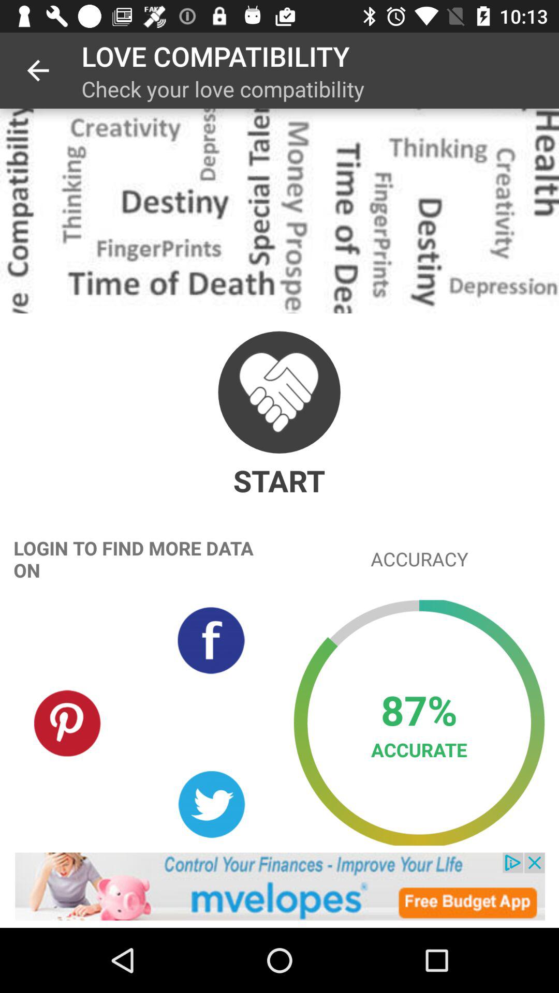  Describe the element at coordinates (68, 723) in the screenshot. I see `go to pinterest` at that location.